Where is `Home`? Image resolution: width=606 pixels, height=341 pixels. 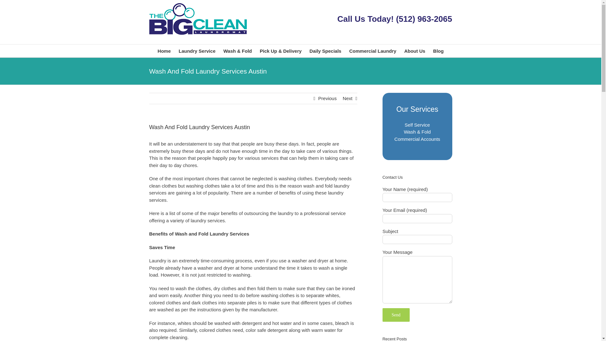 Home is located at coordinates (164, 51).